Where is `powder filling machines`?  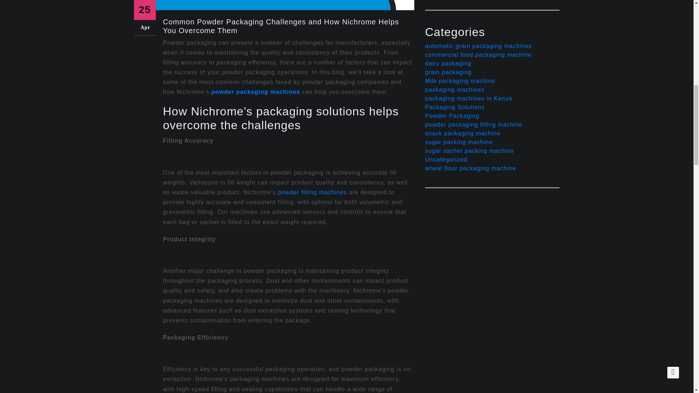
powder filling machines is located at coordinates (312, 192).